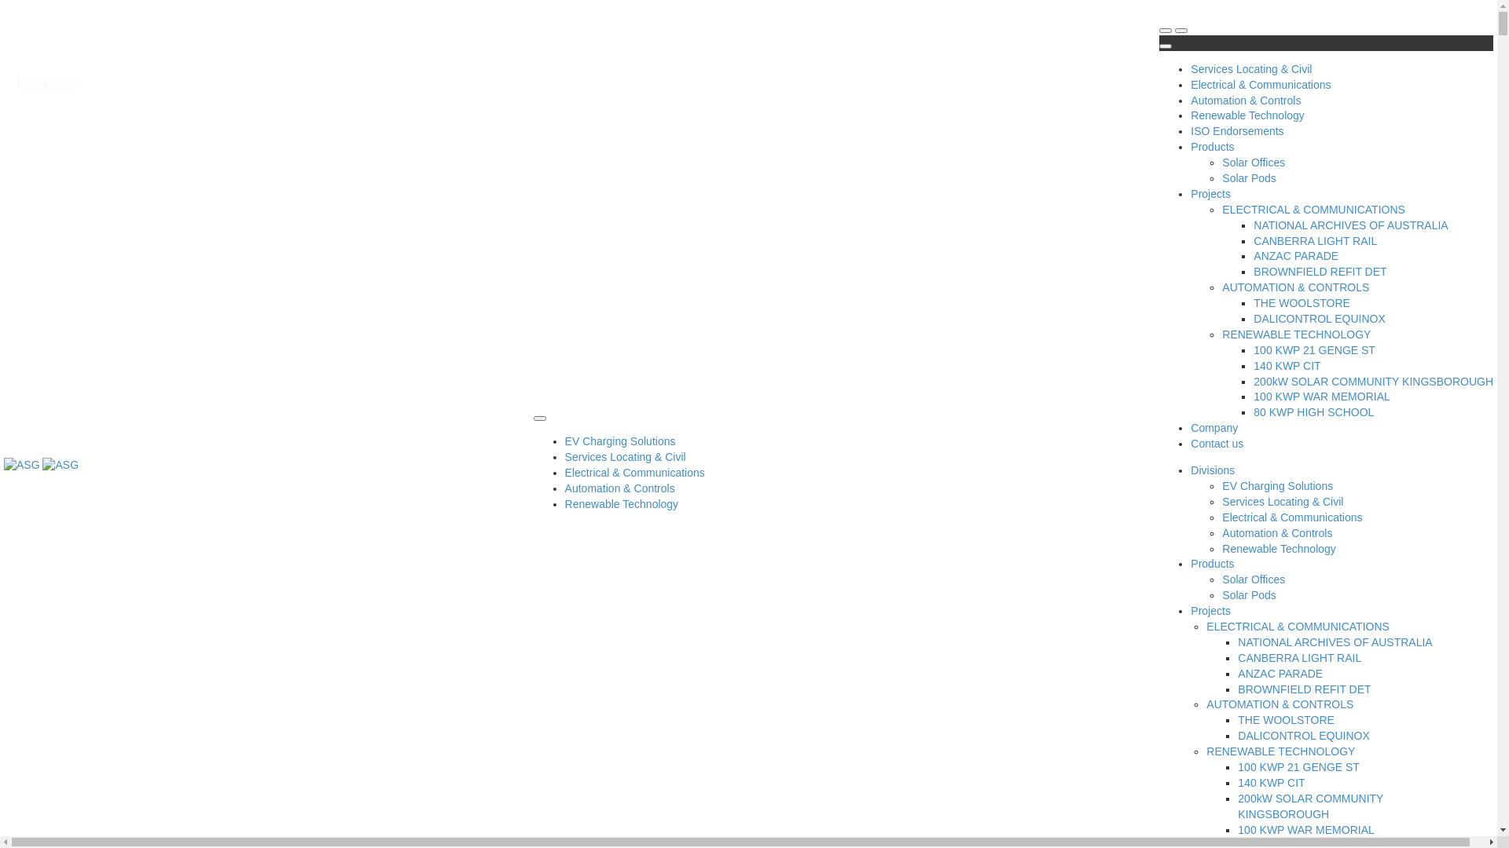  What do you see at coordinates (1254, 579) in the screenshot?
I see `Solar Offices` at bounding box center [1254, 579].